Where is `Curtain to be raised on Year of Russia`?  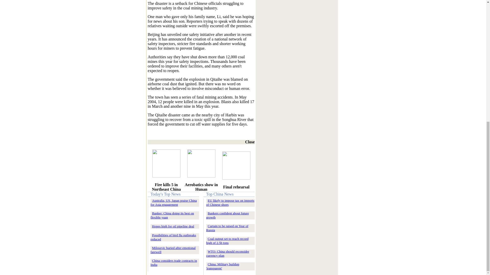 Curtain to be raised on Year of Russia is located at coordinates (227, 228).